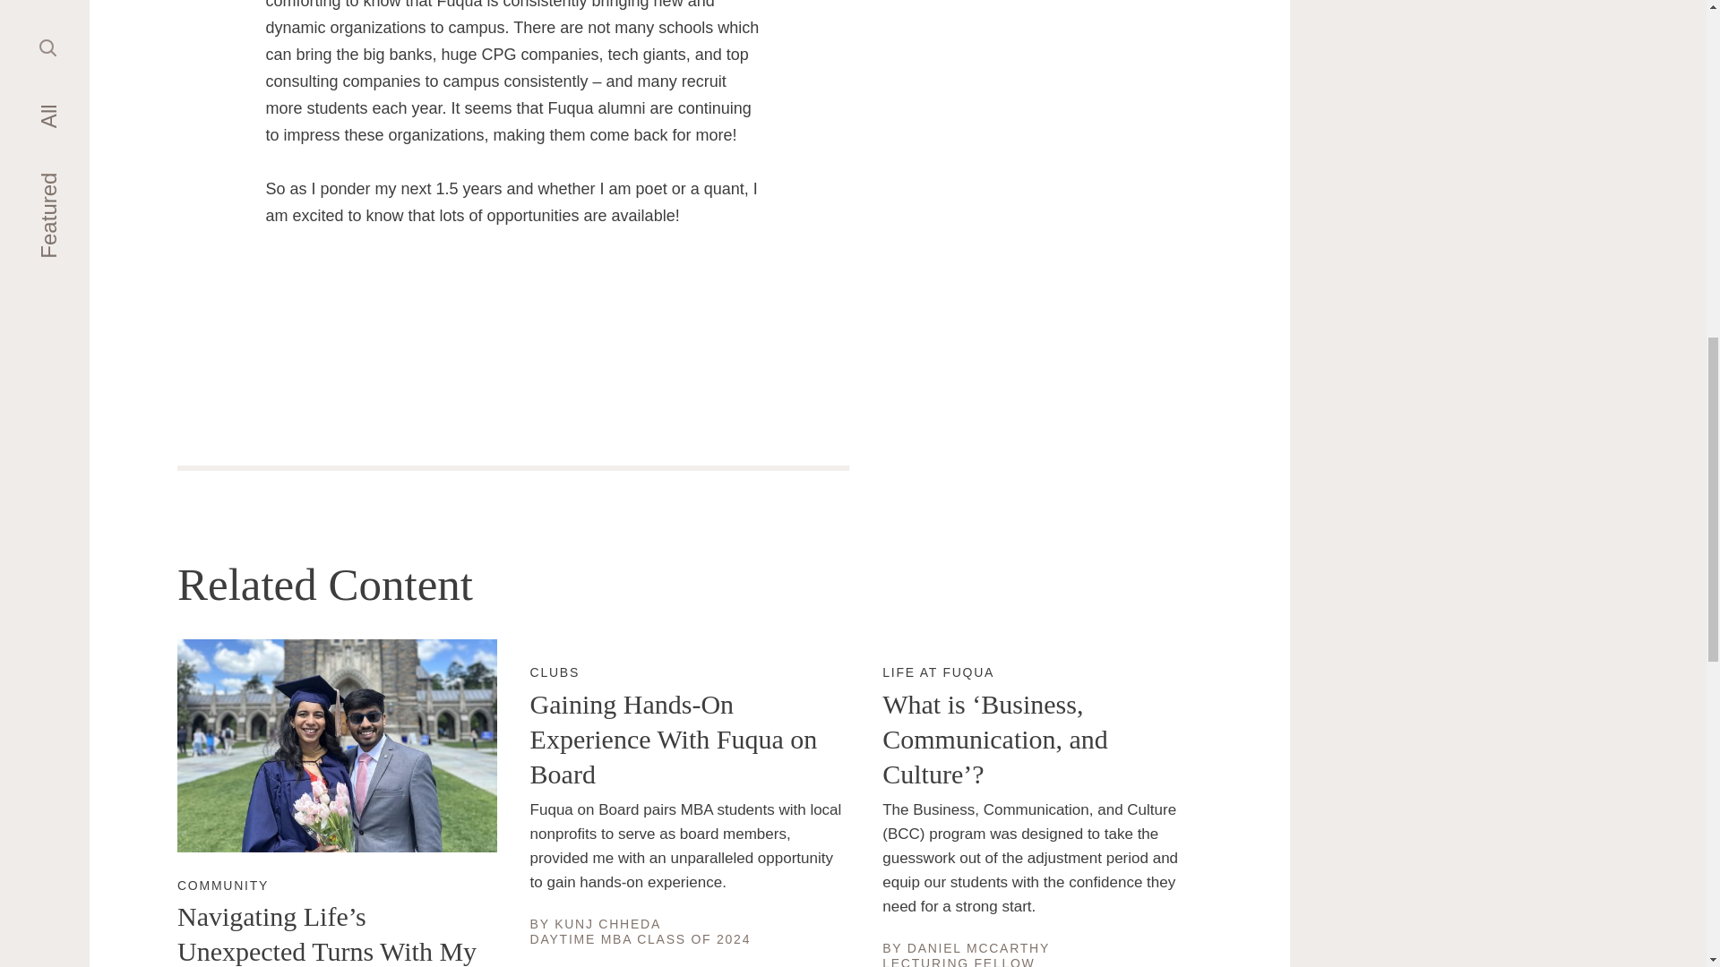  What do you see at coordinates (607, 924) in the screenshot?
I see `Gaining Hands-On Experience With Fuqua on Board` at bounding box center [607, 924].